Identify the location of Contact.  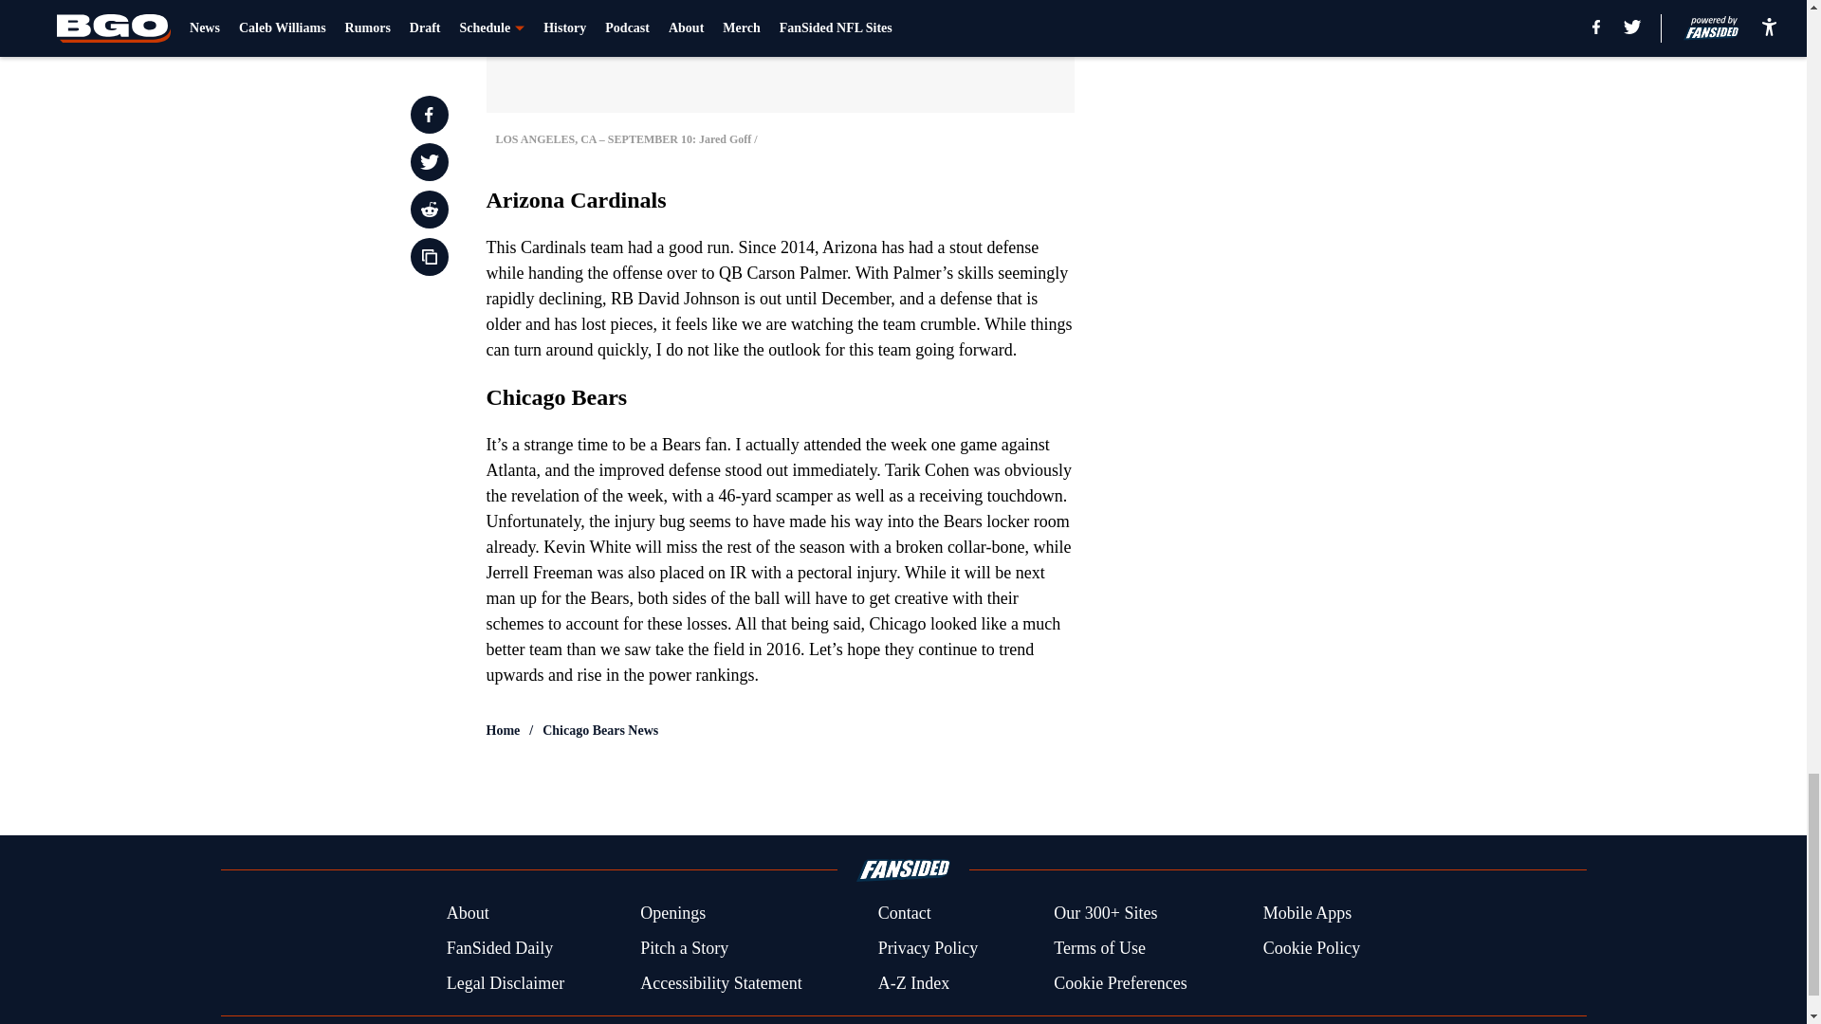
(904, 914).